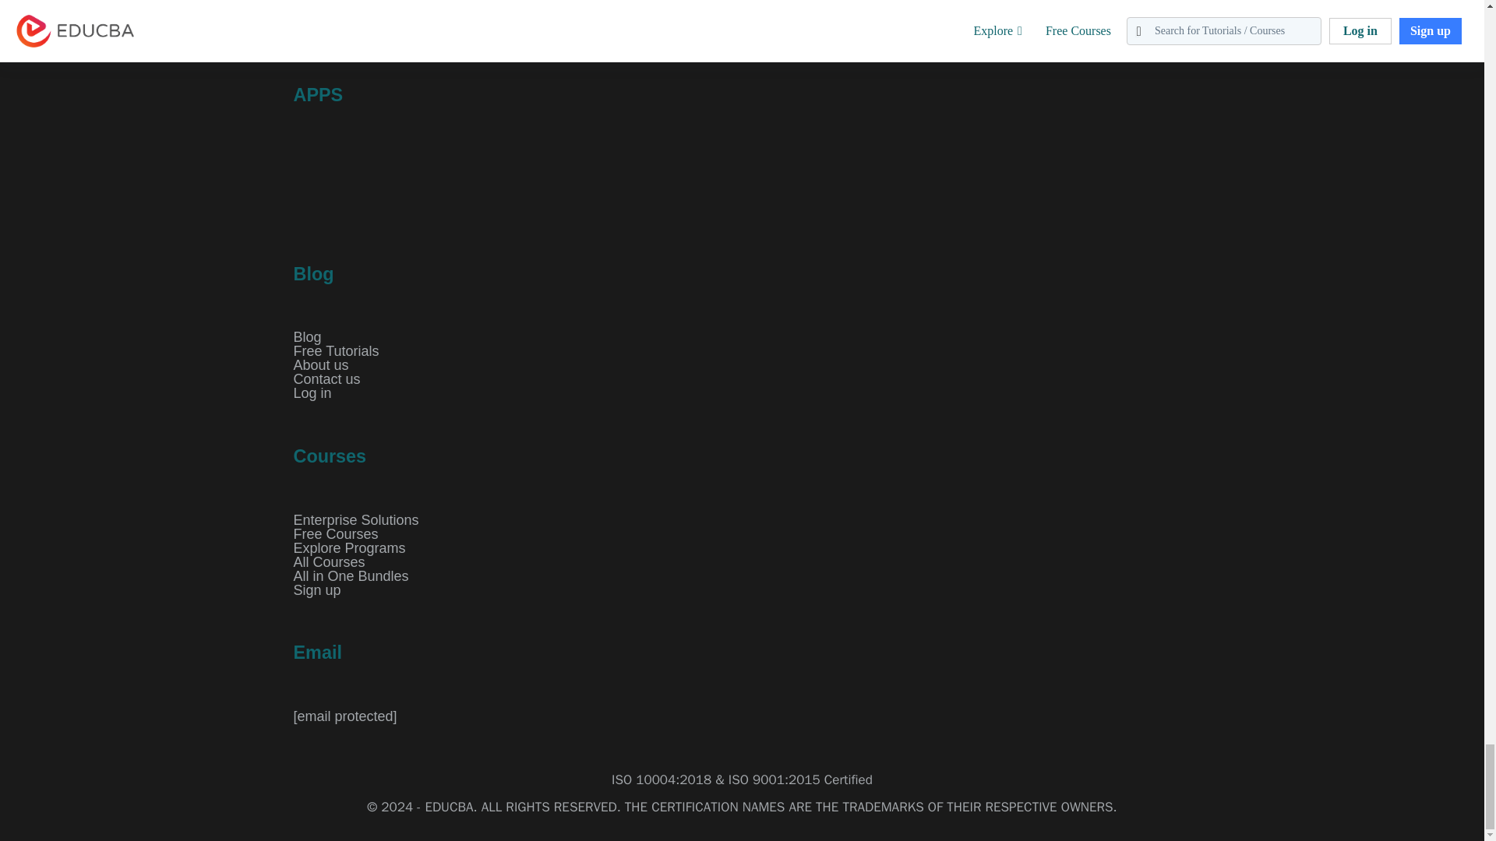 Image resolution: width=1496 pixels, height=841 pixels. What do you see at coordinates (309, 19) in the screenshot?
I see `EDUCBA Youtube` at bounding box center [309, 19].